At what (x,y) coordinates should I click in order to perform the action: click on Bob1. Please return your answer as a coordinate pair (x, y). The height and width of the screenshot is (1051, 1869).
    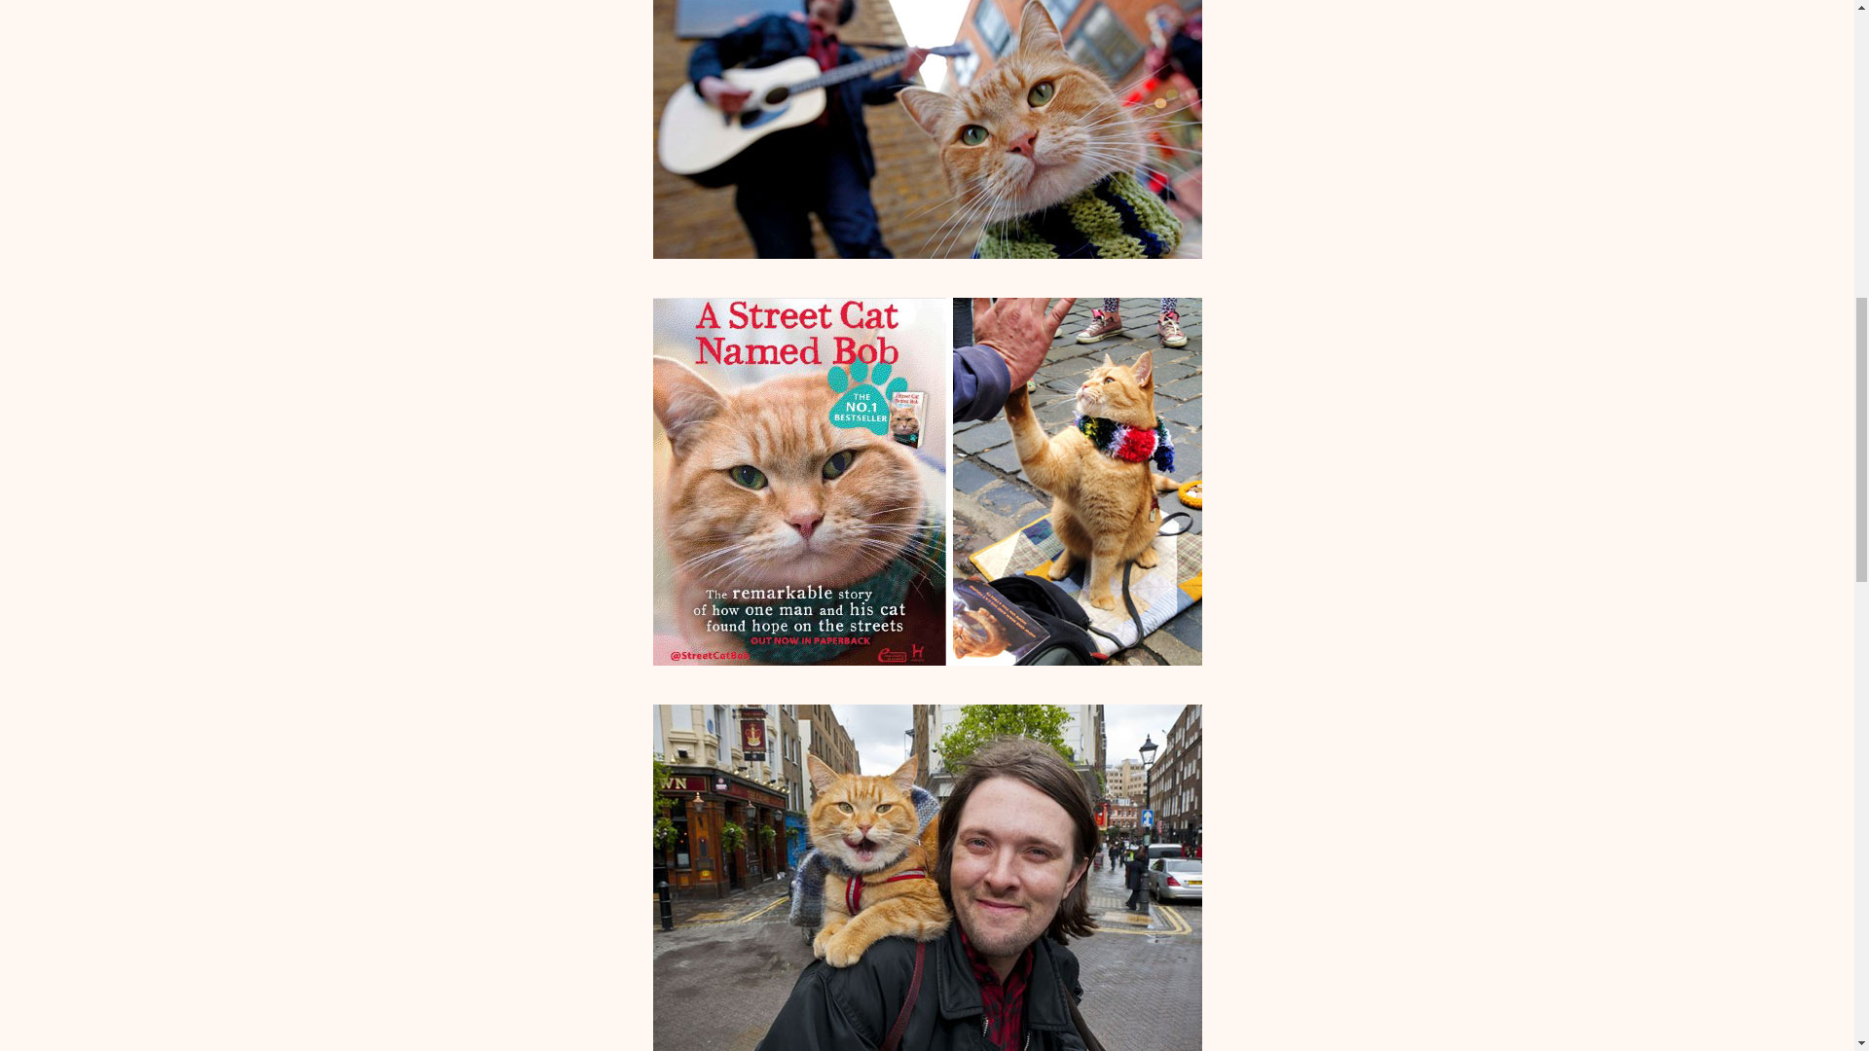
    Looking at the image, I should click on (927, 128).